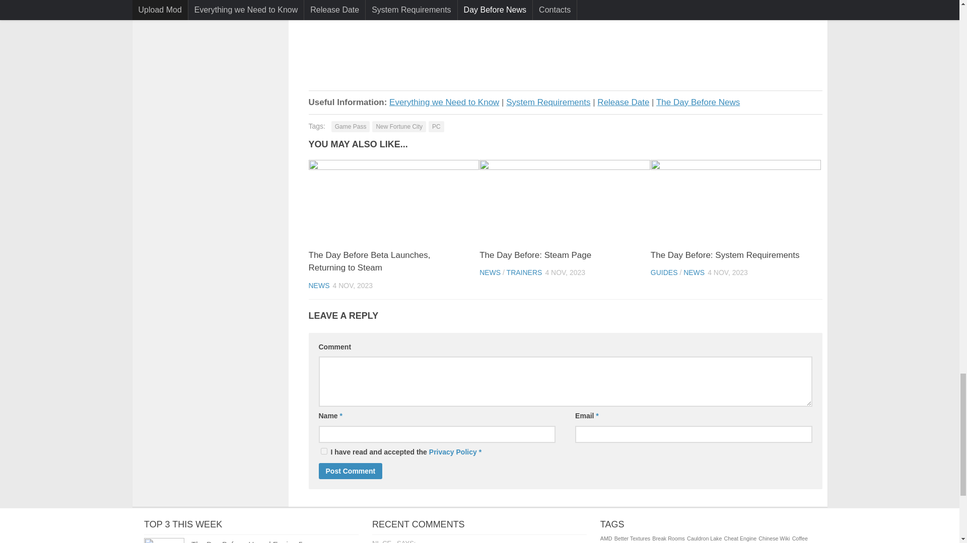  Describe the element at coordinates (698, 102) in the screenshot. I see `The Day Before News` at that location.